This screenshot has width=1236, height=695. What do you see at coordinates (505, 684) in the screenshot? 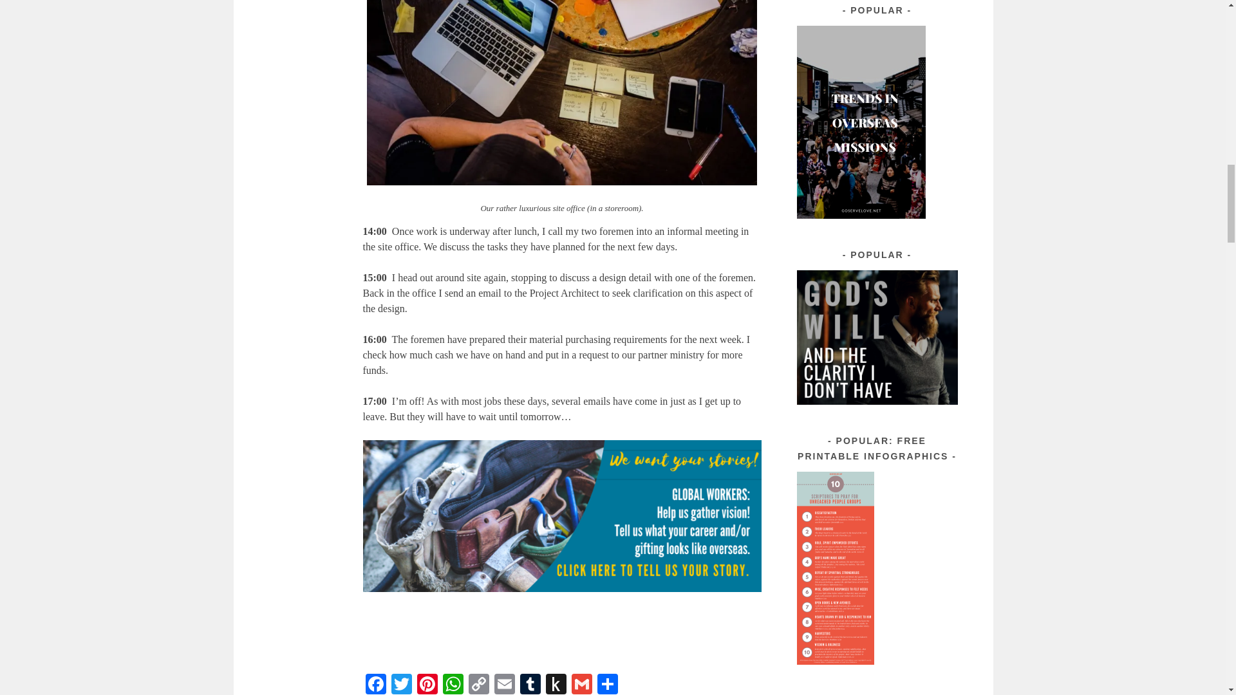
I see `Email` at bounding box center [505, 684].